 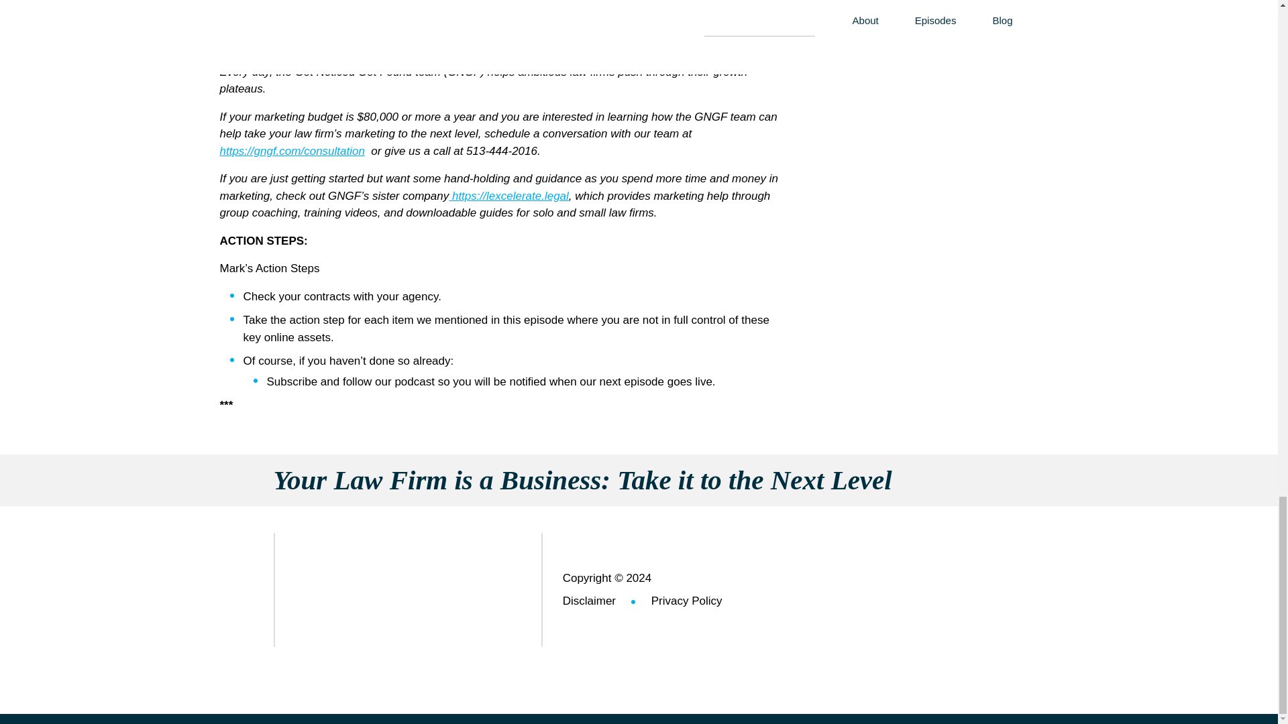 I want to click on Disclaimer, so click(x=589, y=598).